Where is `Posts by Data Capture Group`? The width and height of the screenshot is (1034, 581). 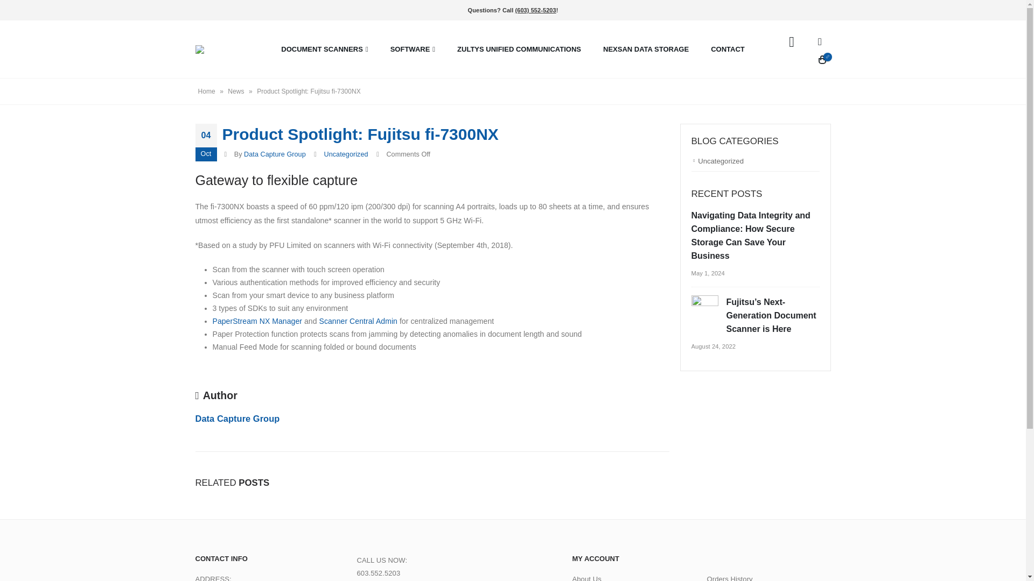
Posts by Data Capture Group is located at coordinates (237, 419).